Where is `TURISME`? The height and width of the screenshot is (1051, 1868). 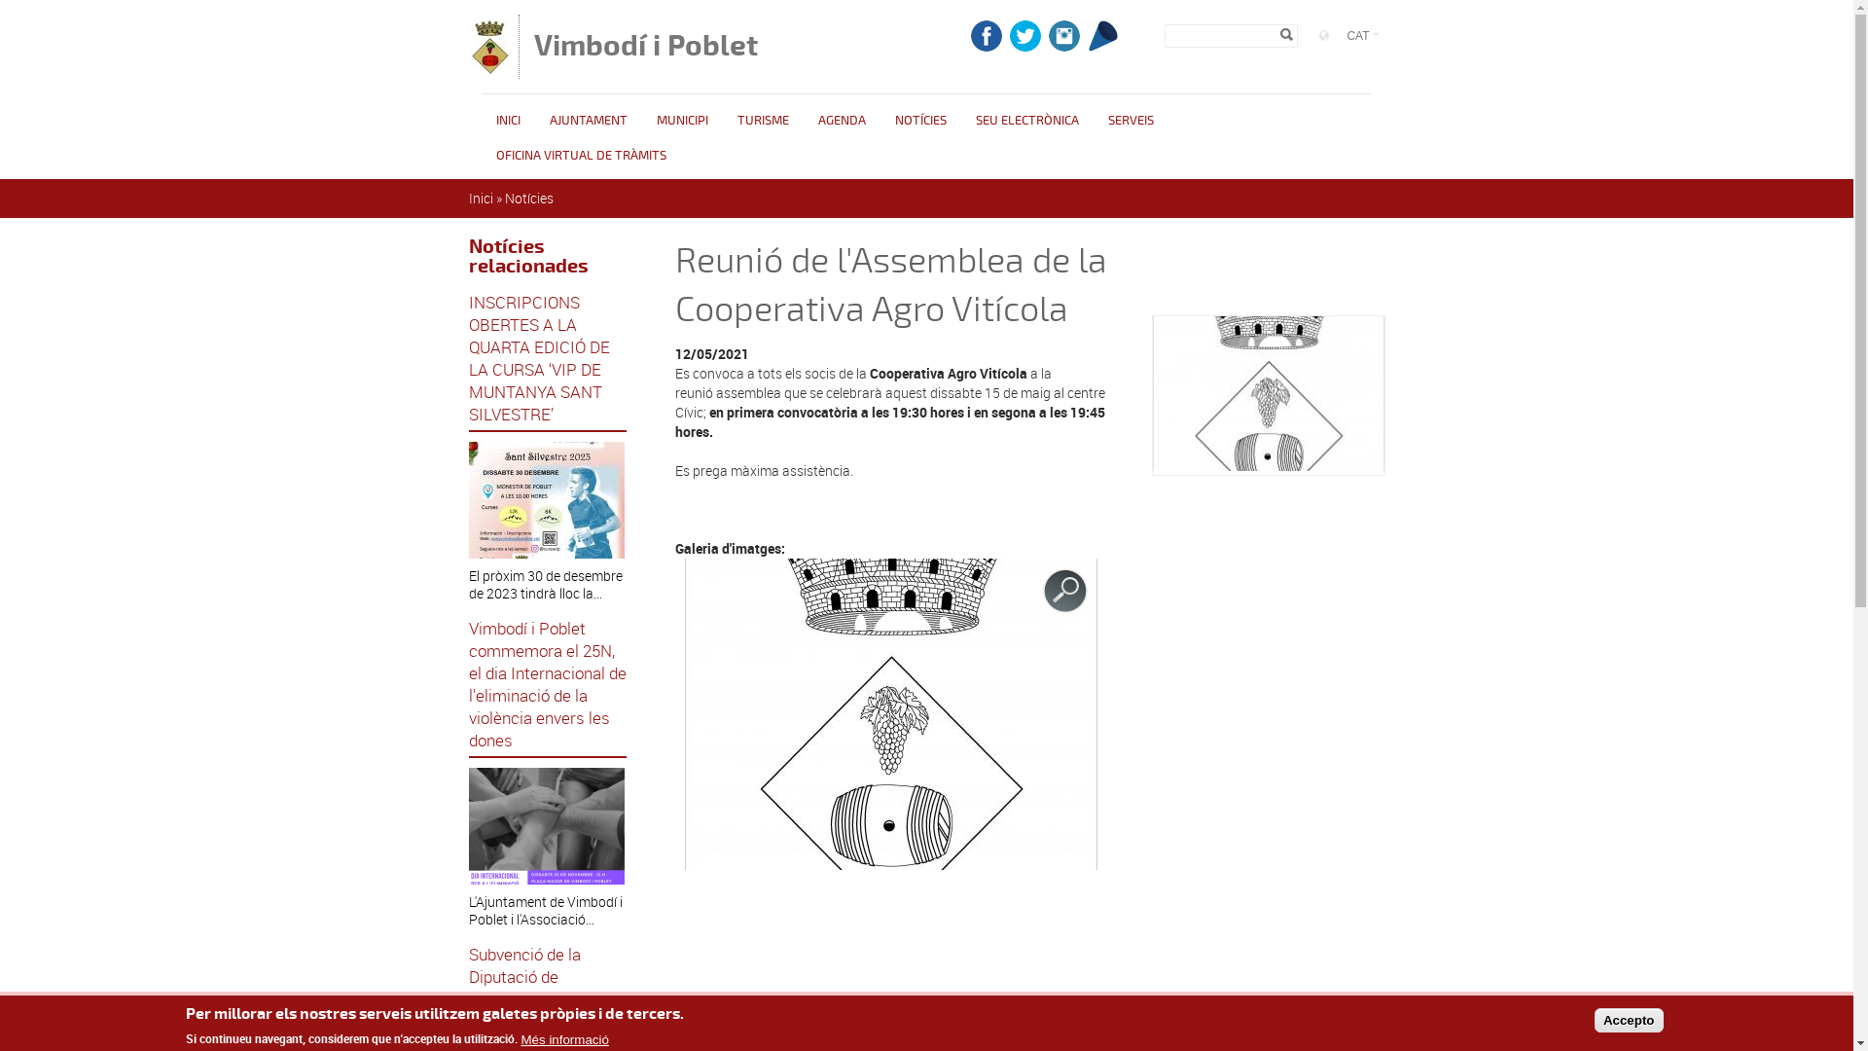 TURISME is located at coordinates (763, 121).